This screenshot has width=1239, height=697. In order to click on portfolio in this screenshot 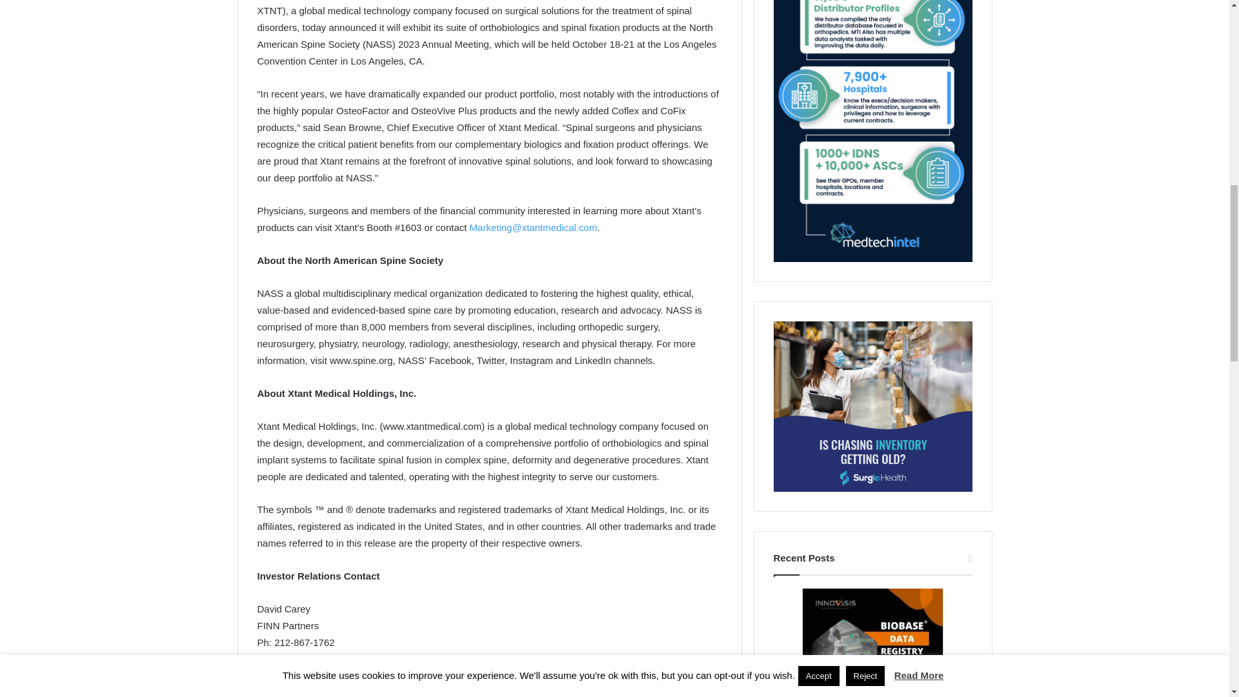, I will do `click(567, 694)`.